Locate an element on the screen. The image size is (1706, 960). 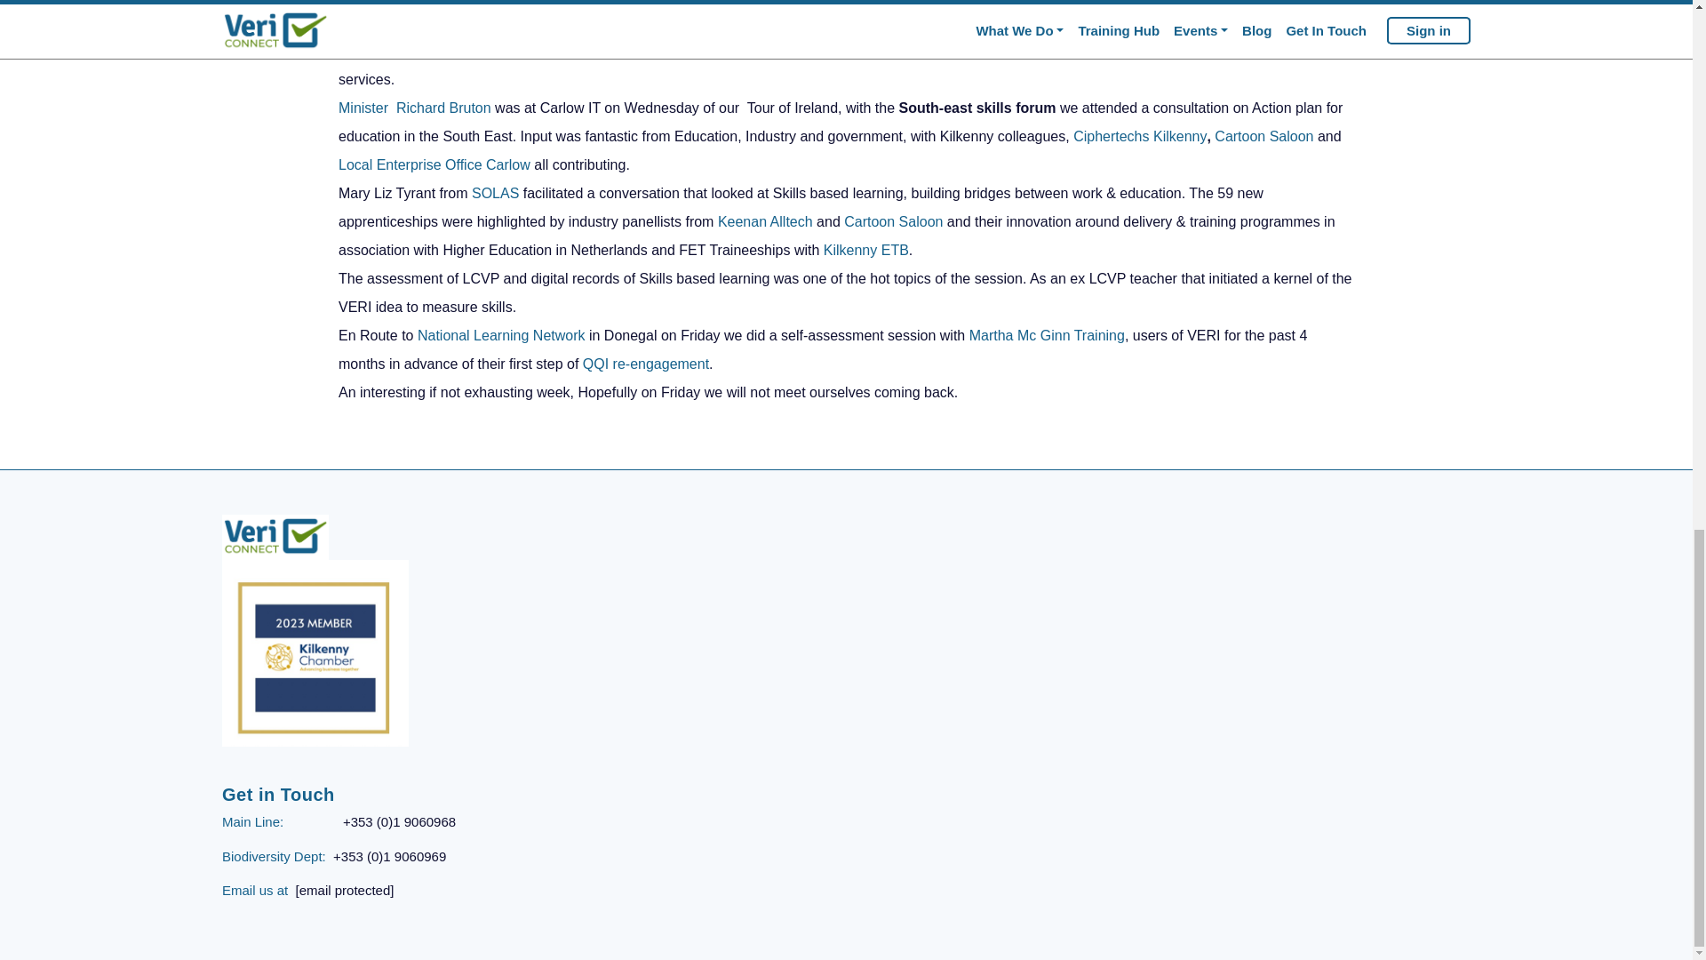
QQI is located at coordinates (430, 1).